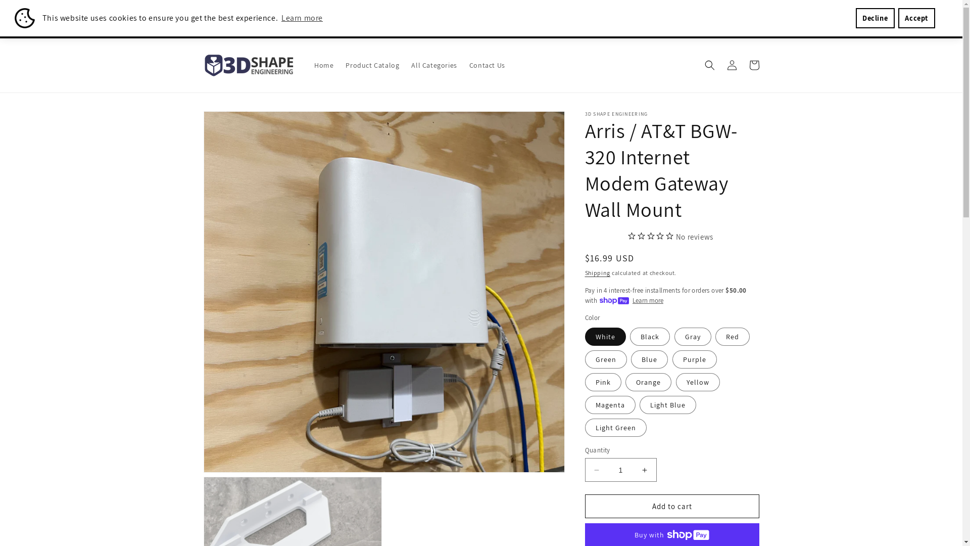  What do you see at coordinates (672, 507) in the screenshot?
I see `Add to cart` at bounding box center [672, 507].